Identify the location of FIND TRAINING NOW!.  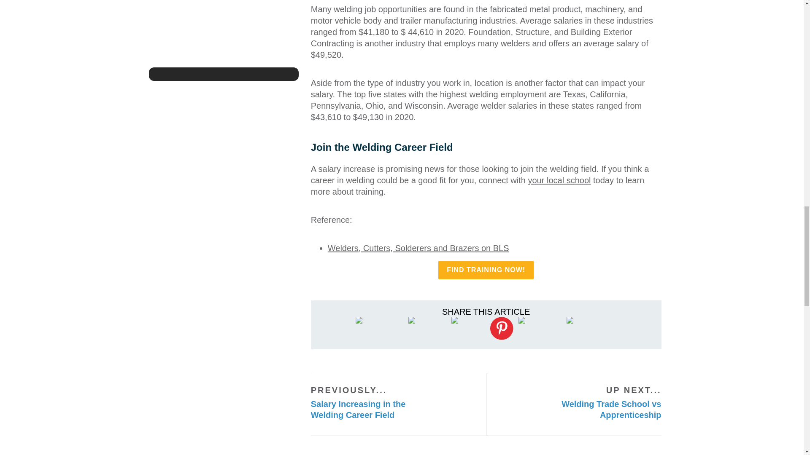
(486, 270).